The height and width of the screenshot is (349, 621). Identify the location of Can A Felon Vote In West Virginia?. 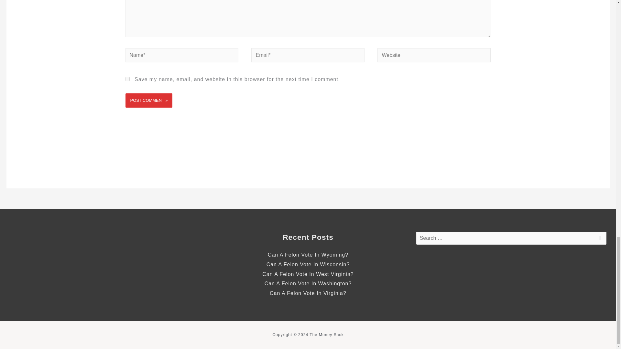
(308, 274).